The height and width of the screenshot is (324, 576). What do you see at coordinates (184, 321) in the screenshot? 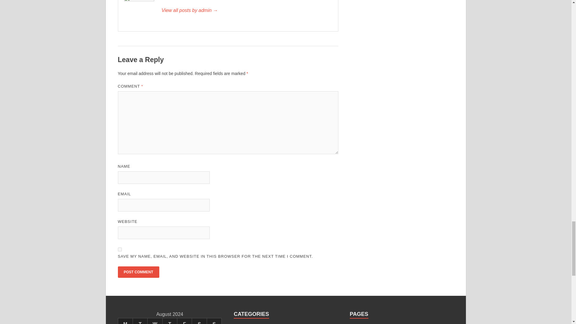
I see `Friday` at bounding box center [184, 321].